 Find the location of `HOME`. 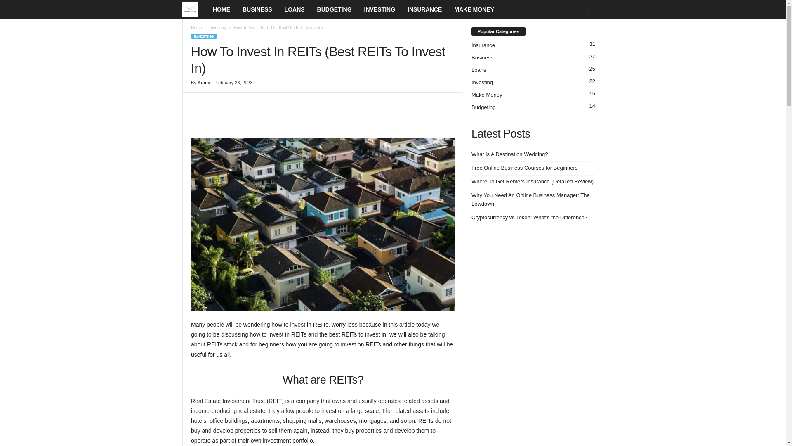

HOME is located at coordinates (221, 9).